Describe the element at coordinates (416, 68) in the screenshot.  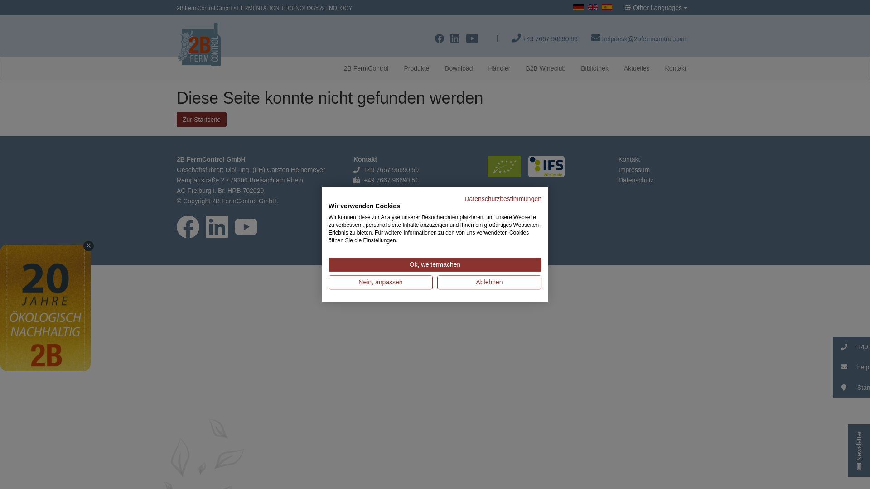
I see `Produkte` at that location.